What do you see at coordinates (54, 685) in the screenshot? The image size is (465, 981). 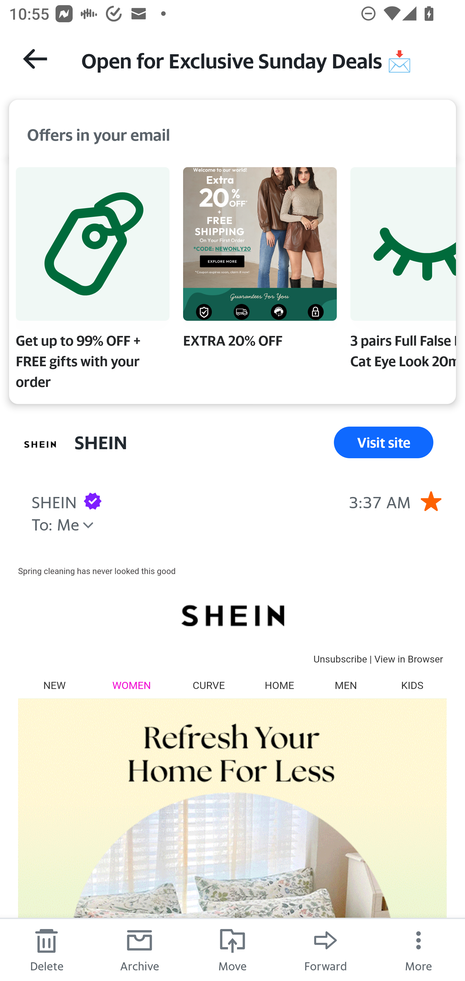 I see `NEW` at bounding box center [54, 685].